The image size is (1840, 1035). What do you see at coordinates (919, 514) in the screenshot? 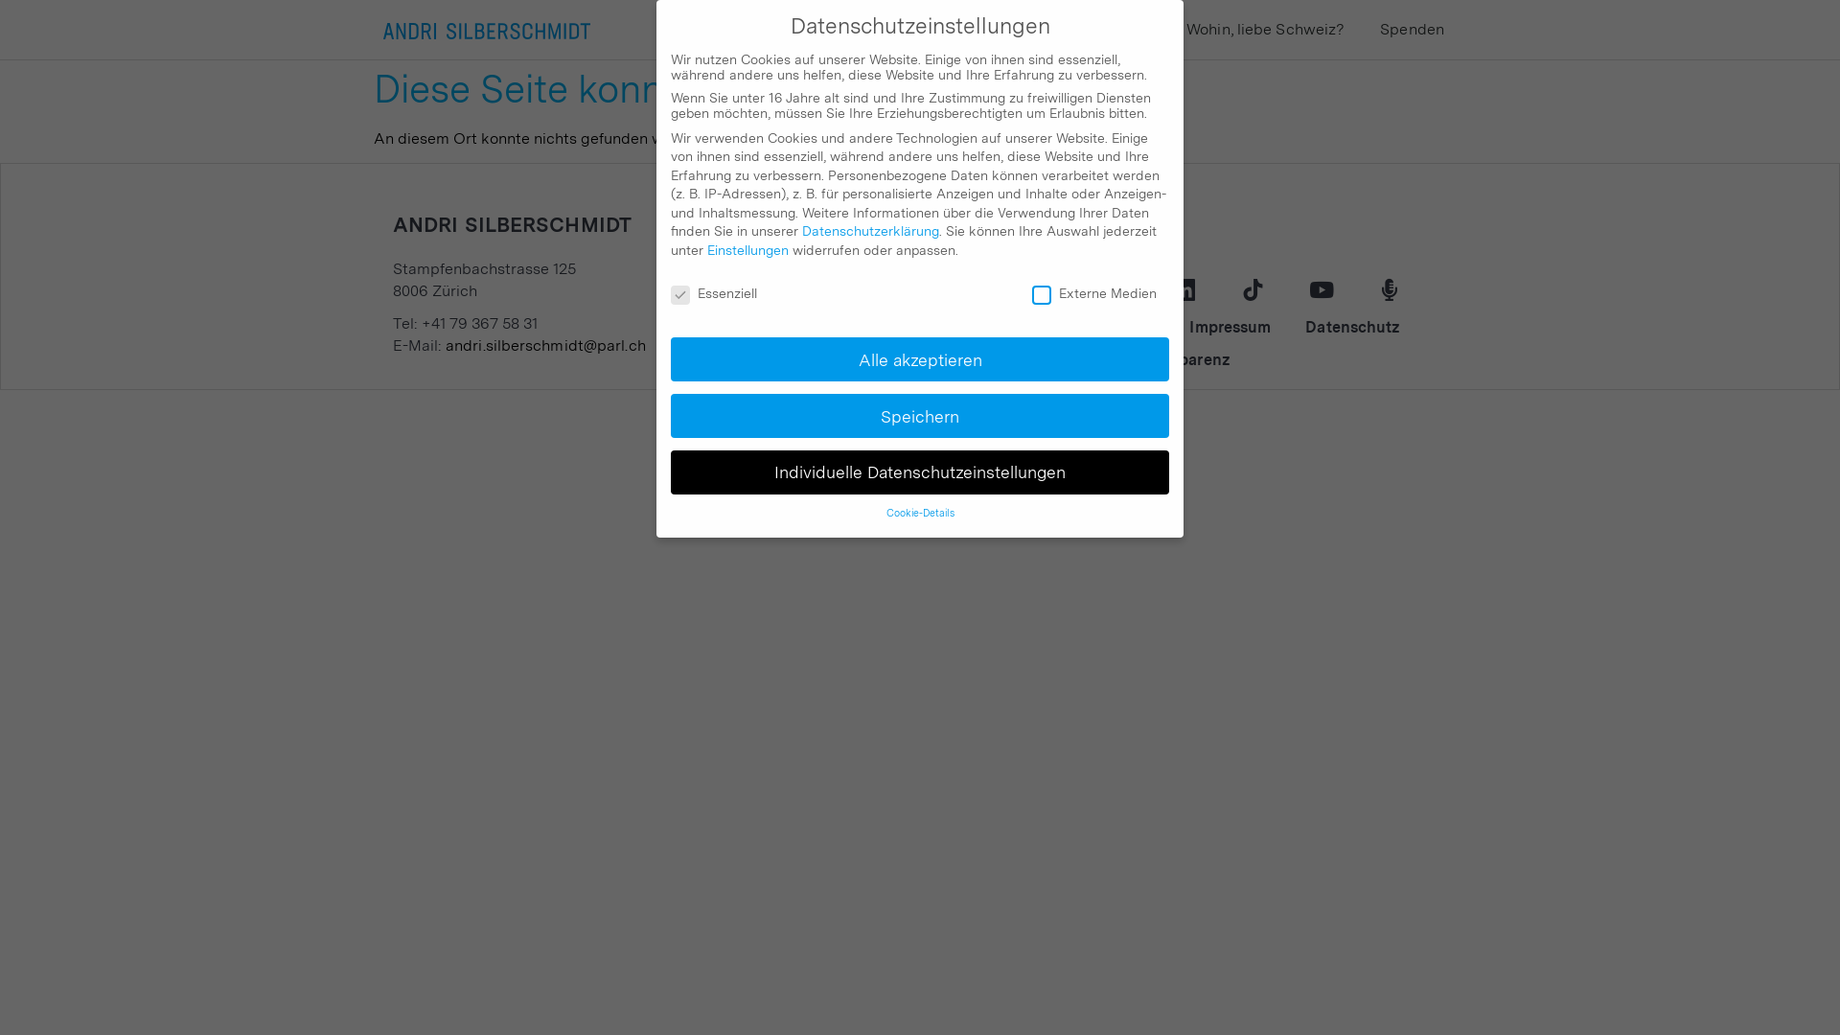
I see `Cookie-Details` at bounding box center [919, 514].